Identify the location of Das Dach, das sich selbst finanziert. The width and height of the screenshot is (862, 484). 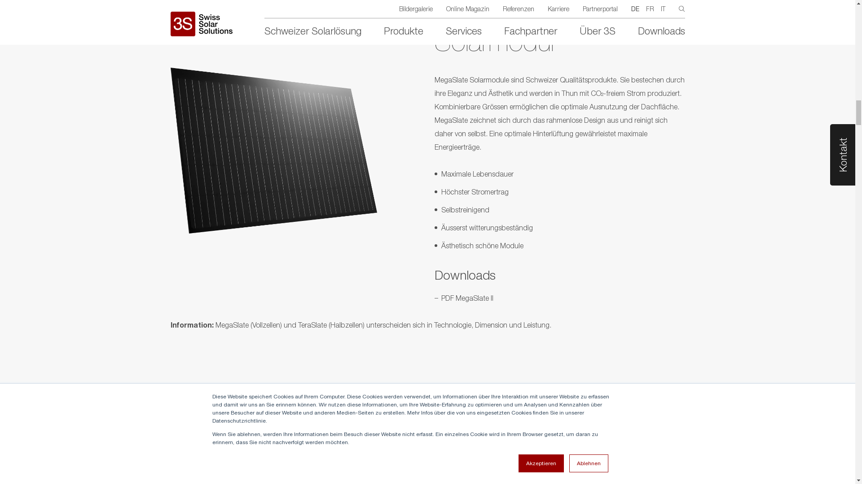
(428, 331).